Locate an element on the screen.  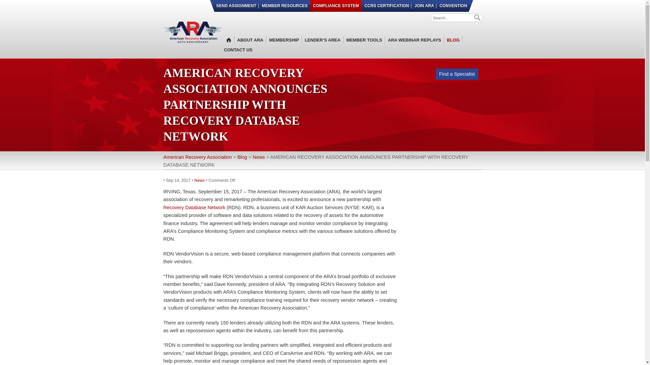
Search... is located at coordinates (453, 18).